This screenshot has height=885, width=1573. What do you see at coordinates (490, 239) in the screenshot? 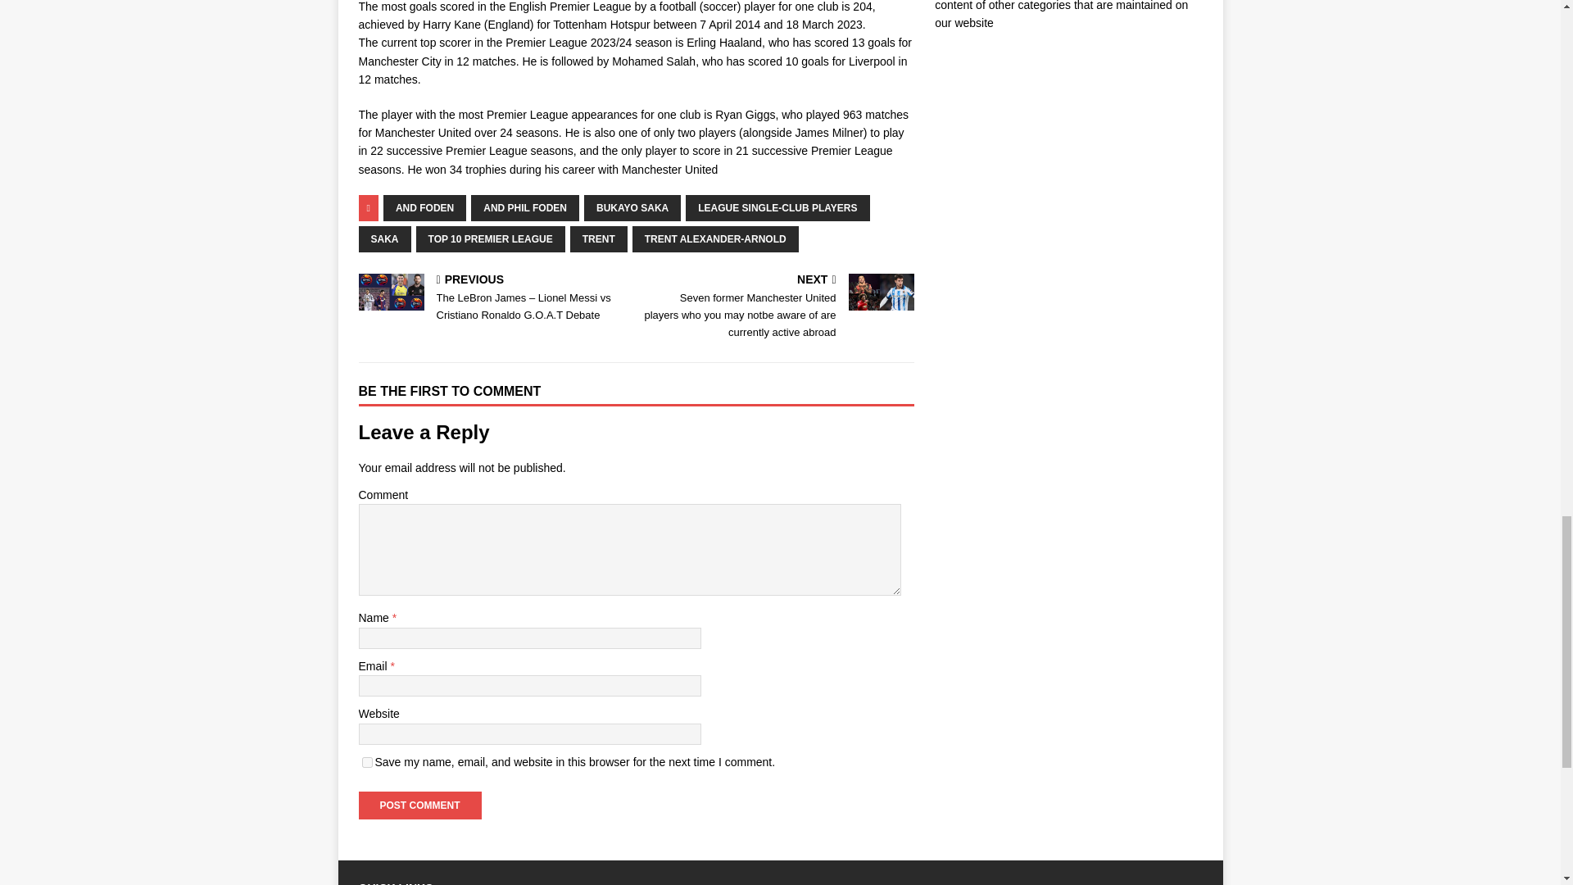
I see `TOP 10 PREMIER LEAGUE` at bounding box center [490, 239].